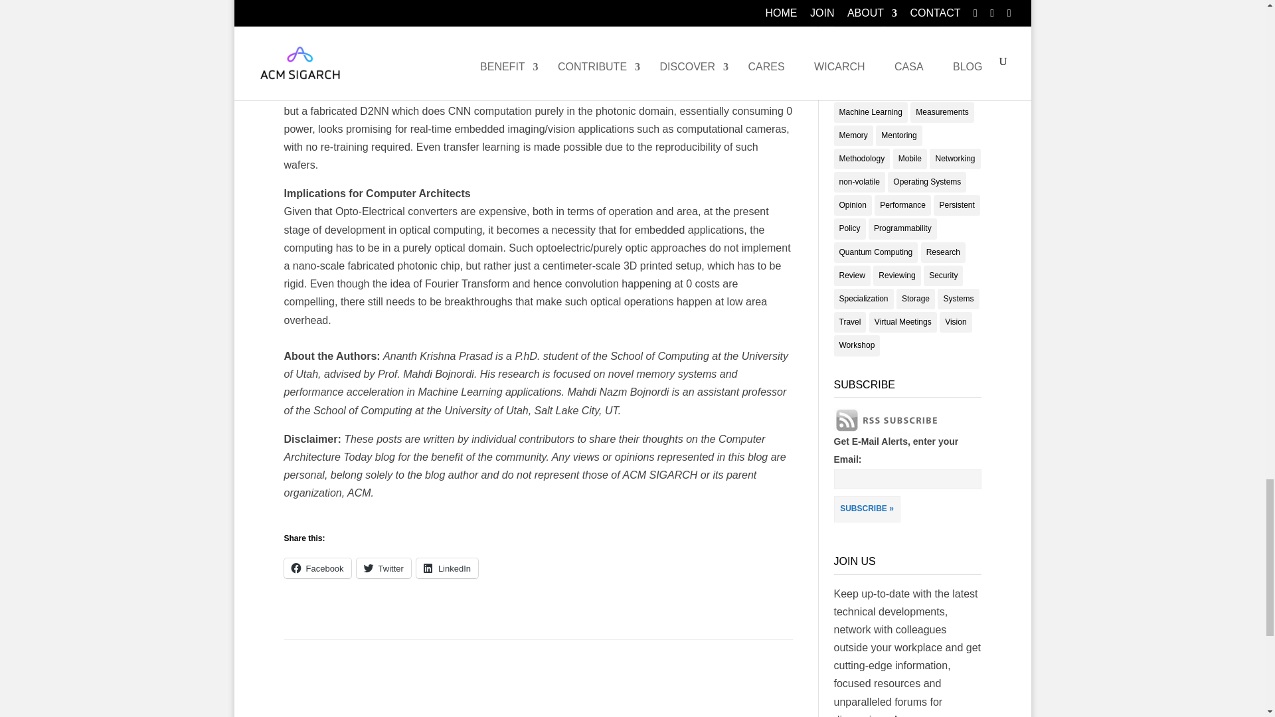 The height and width of the screenshot is (717, 1275). What do you see at coordinates (448, 568) in the screenshot?
I see `Click to share on LinkedIn` at bounding box center [448, 568].